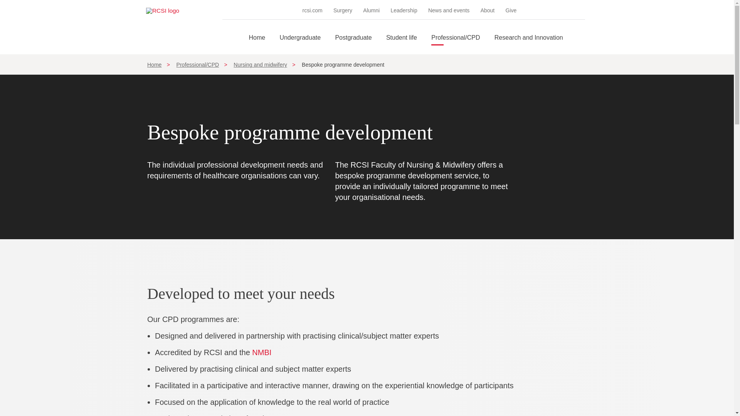 Image resolution: width=740 pixels, height=416 pixels. Describe the element at coordinates (257, 44) in the screenshot. I see `Home` at that location.